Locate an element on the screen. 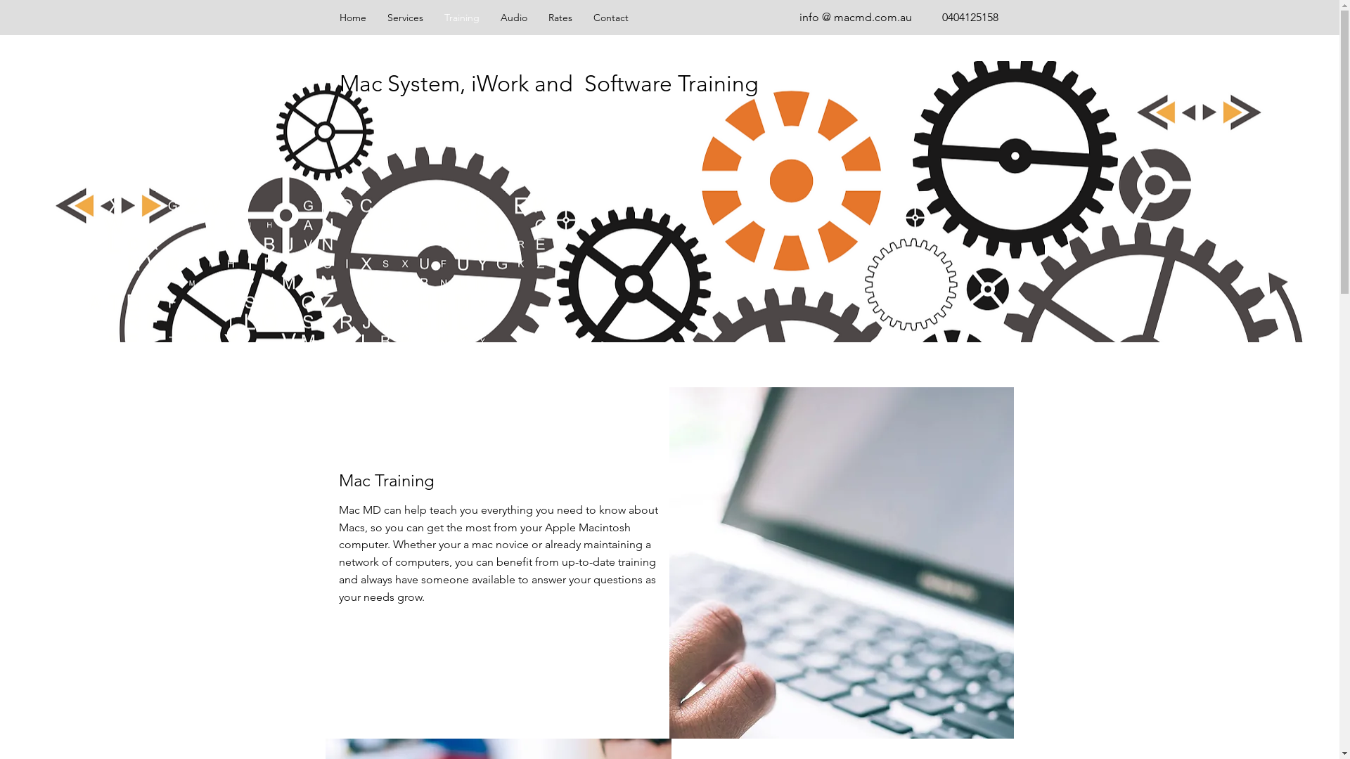  Audio is located at coordinates (513, 18).